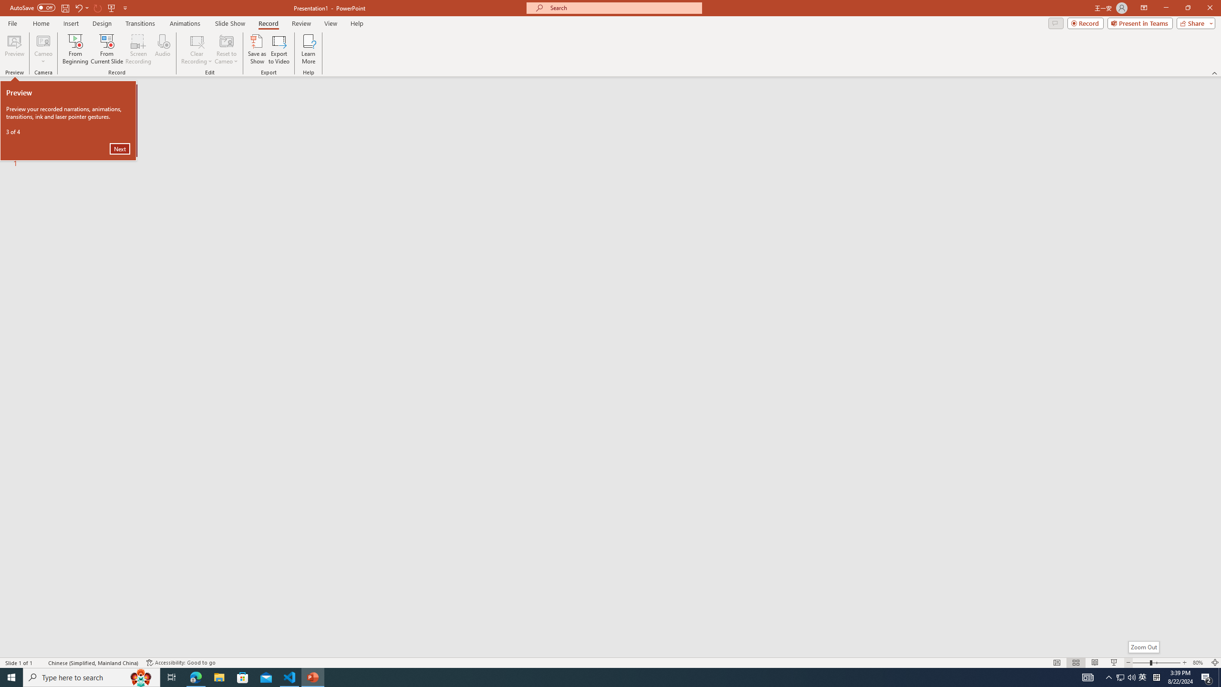  What do you see at coordinates (162, 49) in the screenshot?
I see `Audio` at bounding box center [162, 49].